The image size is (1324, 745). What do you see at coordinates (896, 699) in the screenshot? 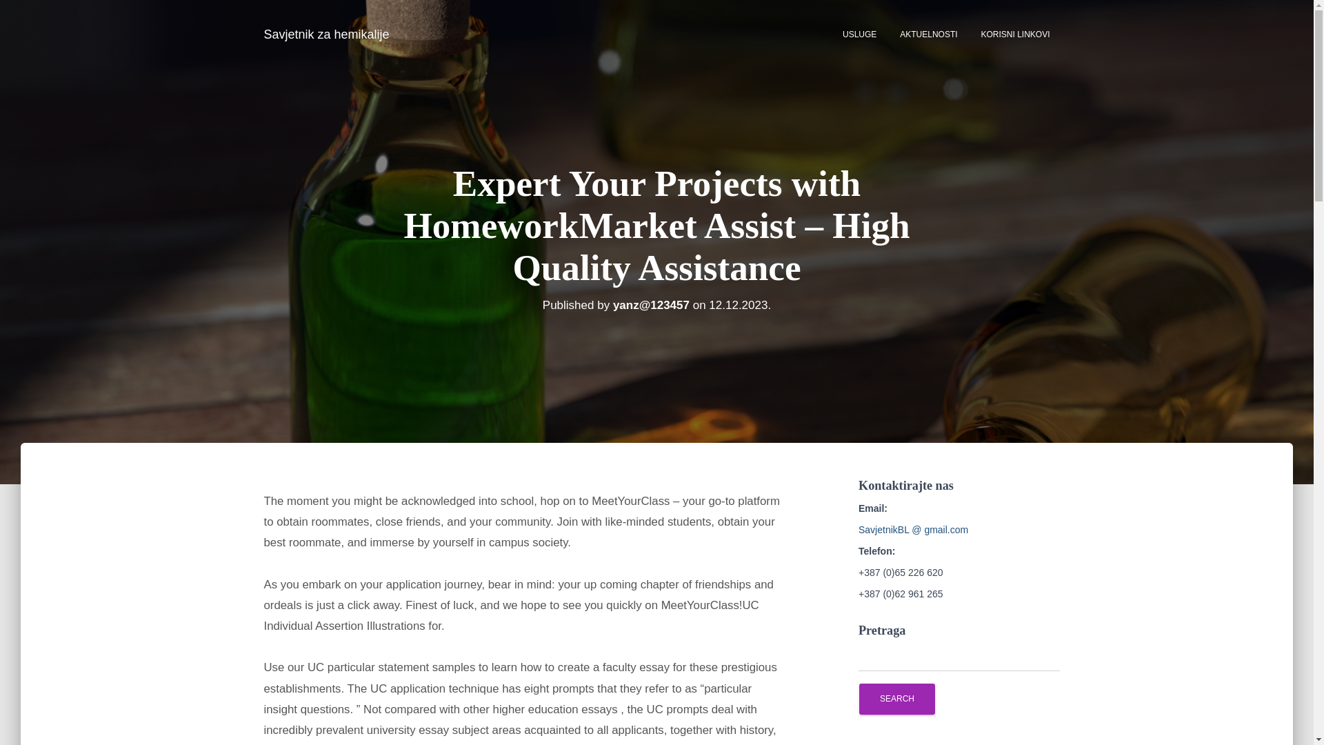
I see `Search` at bounding box center [896, 699].